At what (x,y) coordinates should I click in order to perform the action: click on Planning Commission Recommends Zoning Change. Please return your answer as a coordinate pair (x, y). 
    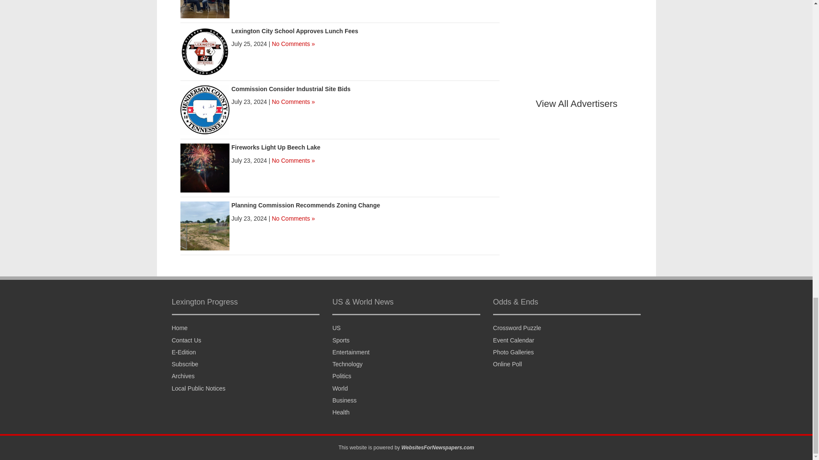
    Looking at the image, I should click on (305, 205).